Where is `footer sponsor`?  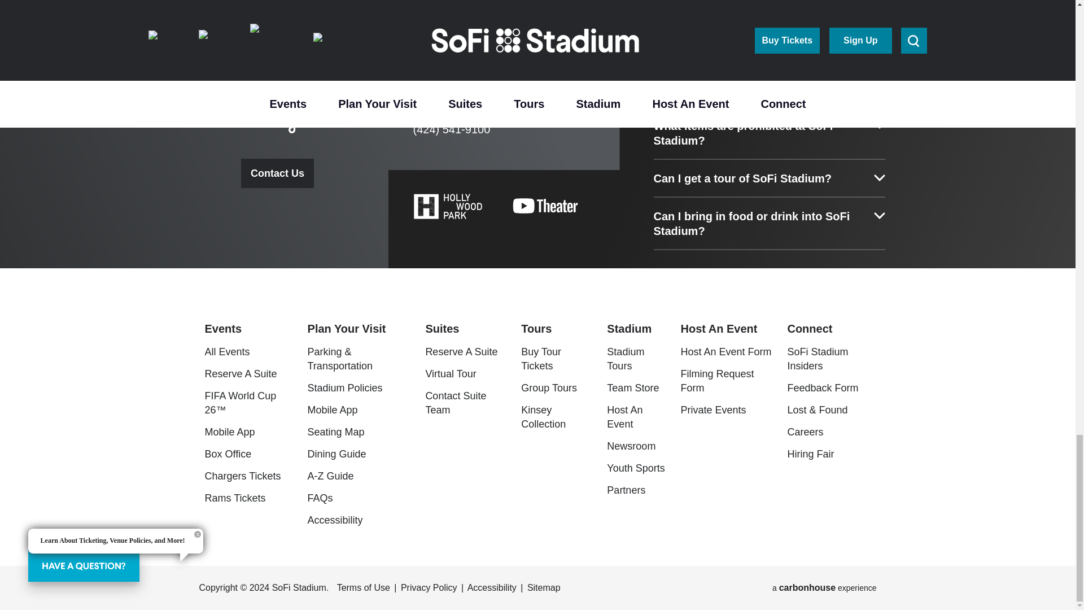 footer sponsor is located at coordinates (795, 12).